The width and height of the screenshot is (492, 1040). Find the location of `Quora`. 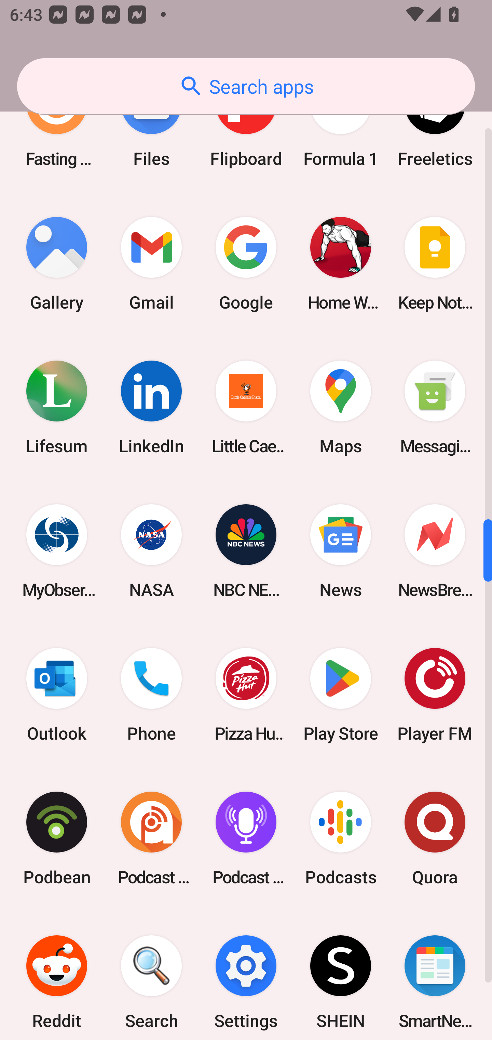

Quora is located at coordinates (435, 838).